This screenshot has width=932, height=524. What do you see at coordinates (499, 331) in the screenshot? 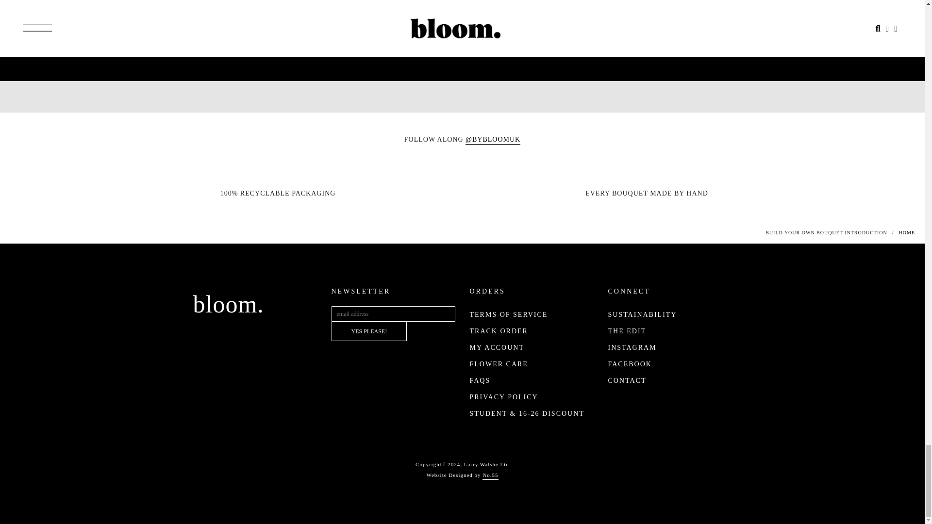
I see `TRACK ORDER` at bounding box center [499, 331].